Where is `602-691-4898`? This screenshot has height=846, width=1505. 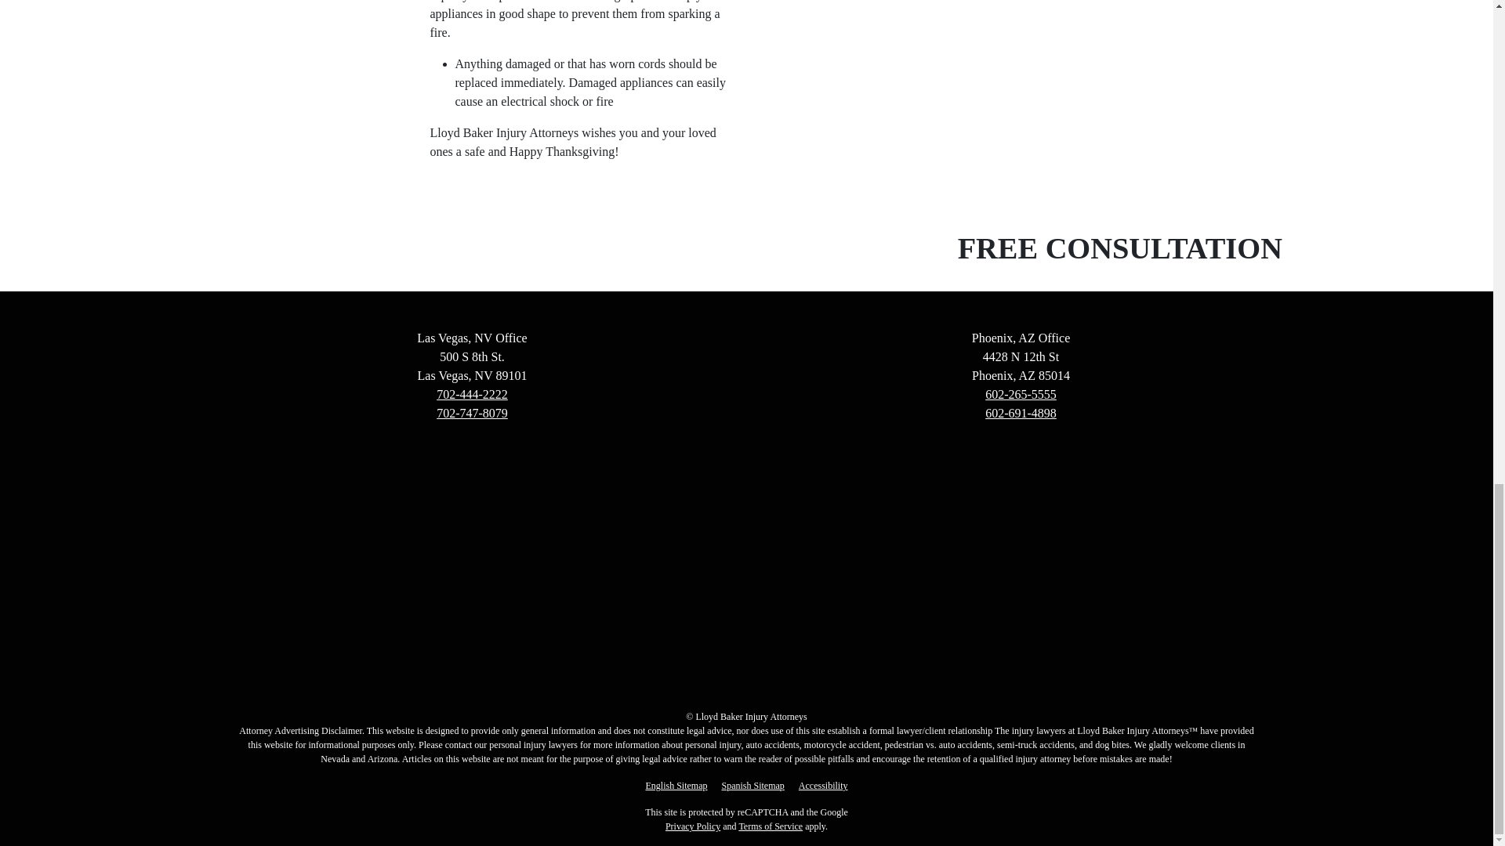
602-691-4898 is located at coordinates (1021, 413).